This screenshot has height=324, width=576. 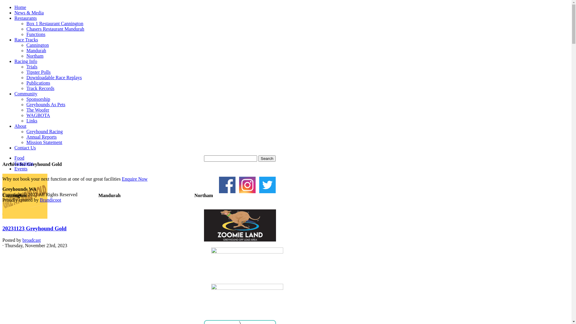 I want to click on Greyhounds As Pets, so click(x=46, y=104).